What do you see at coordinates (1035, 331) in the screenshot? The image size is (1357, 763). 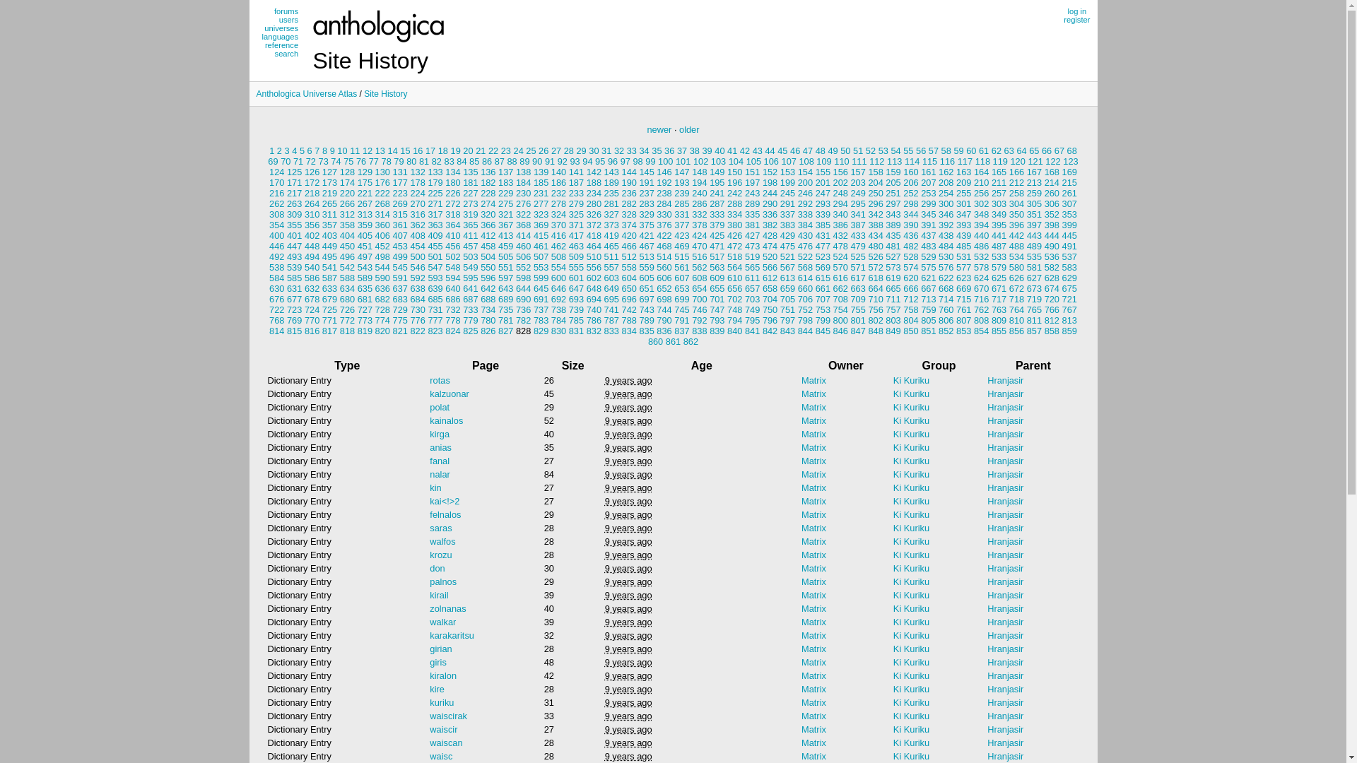 I see `857` at bounding box center [1035, 331].